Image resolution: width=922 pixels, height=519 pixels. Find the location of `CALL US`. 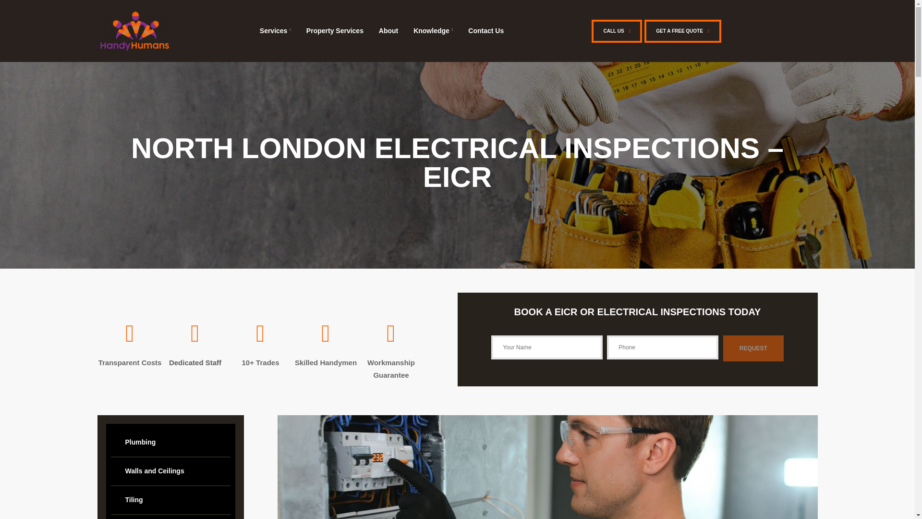

CALL US is located at coordinates (617, 31).